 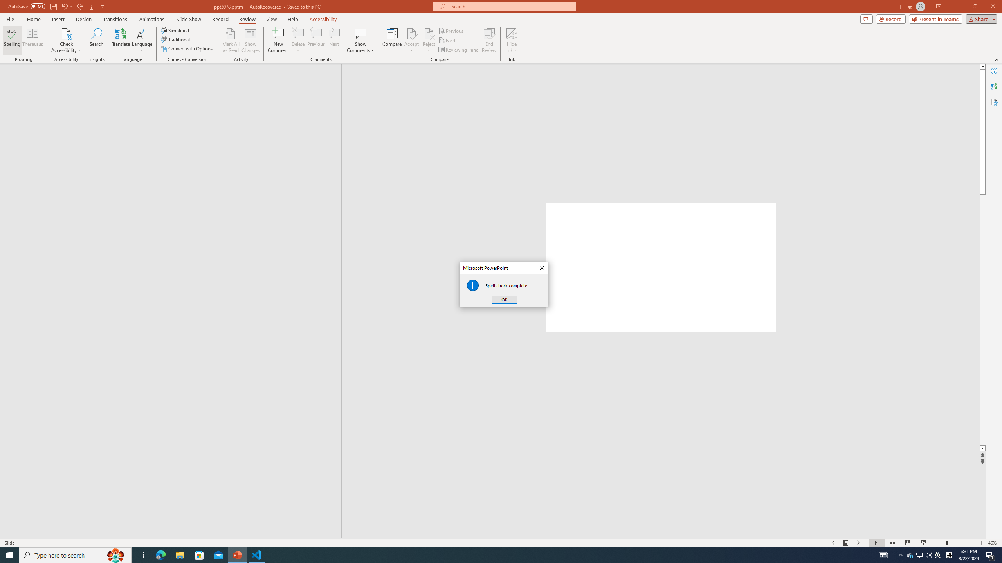 I want to click on Slide Show Previous On, so click(x=834, y=543).